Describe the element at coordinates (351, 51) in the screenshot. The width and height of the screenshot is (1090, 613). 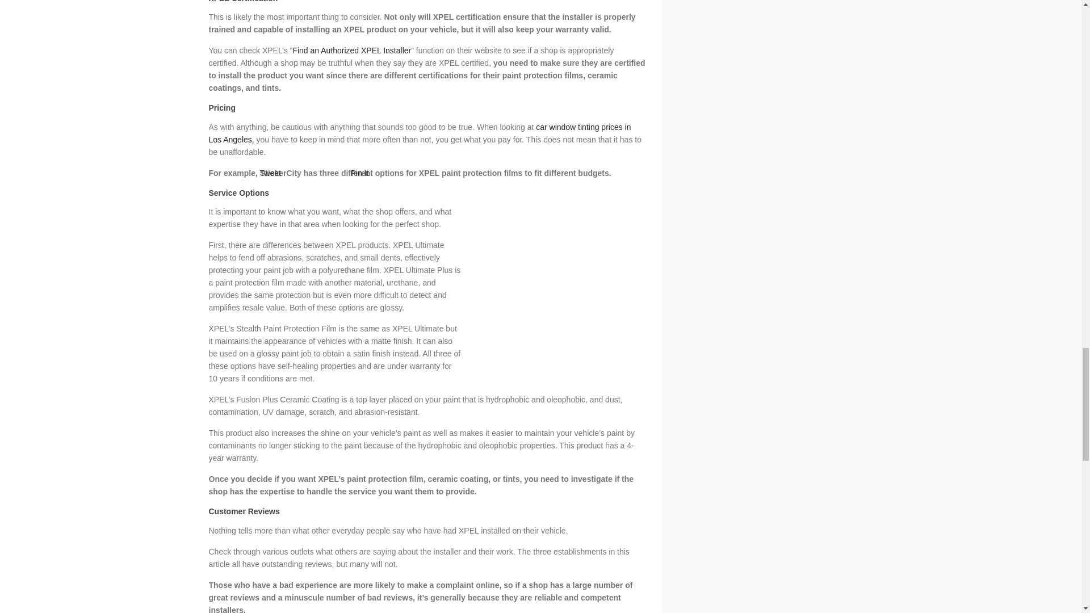
I see `Find an Authorized XPEL Installer` at that location.